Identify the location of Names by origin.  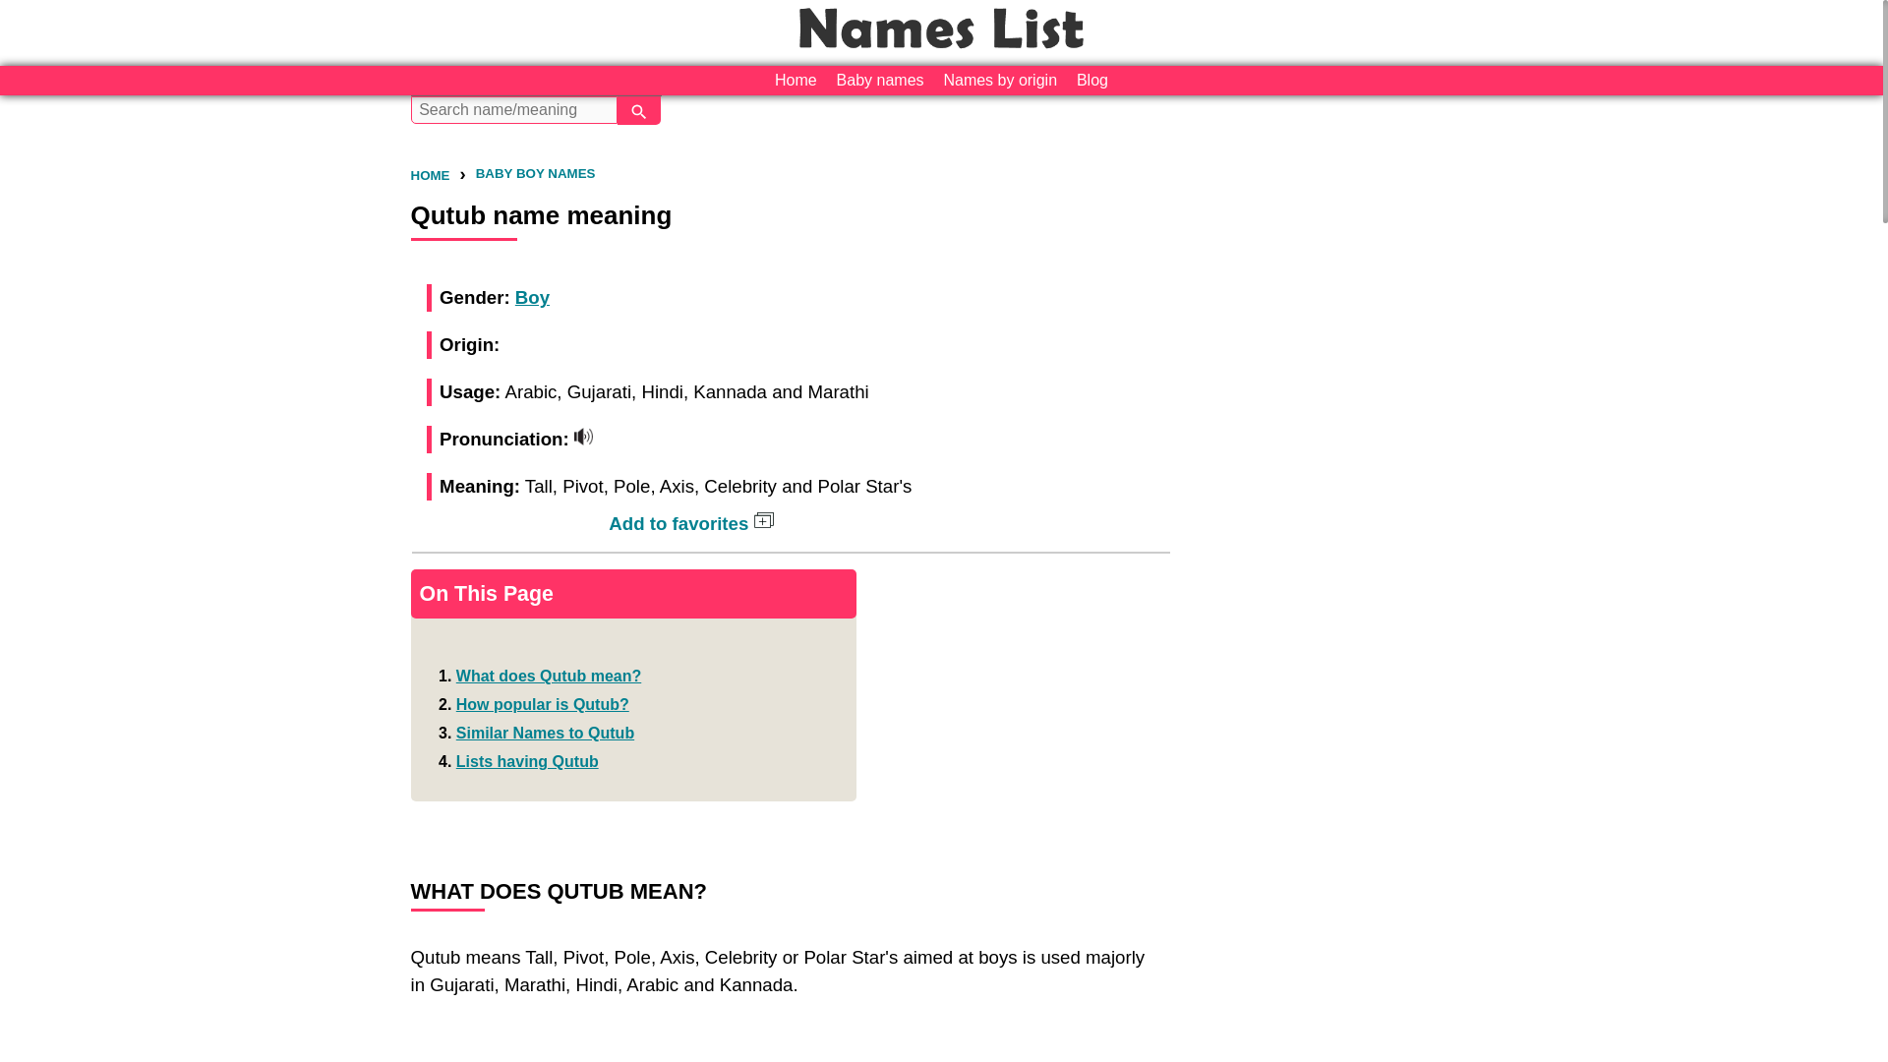
(999, 81).